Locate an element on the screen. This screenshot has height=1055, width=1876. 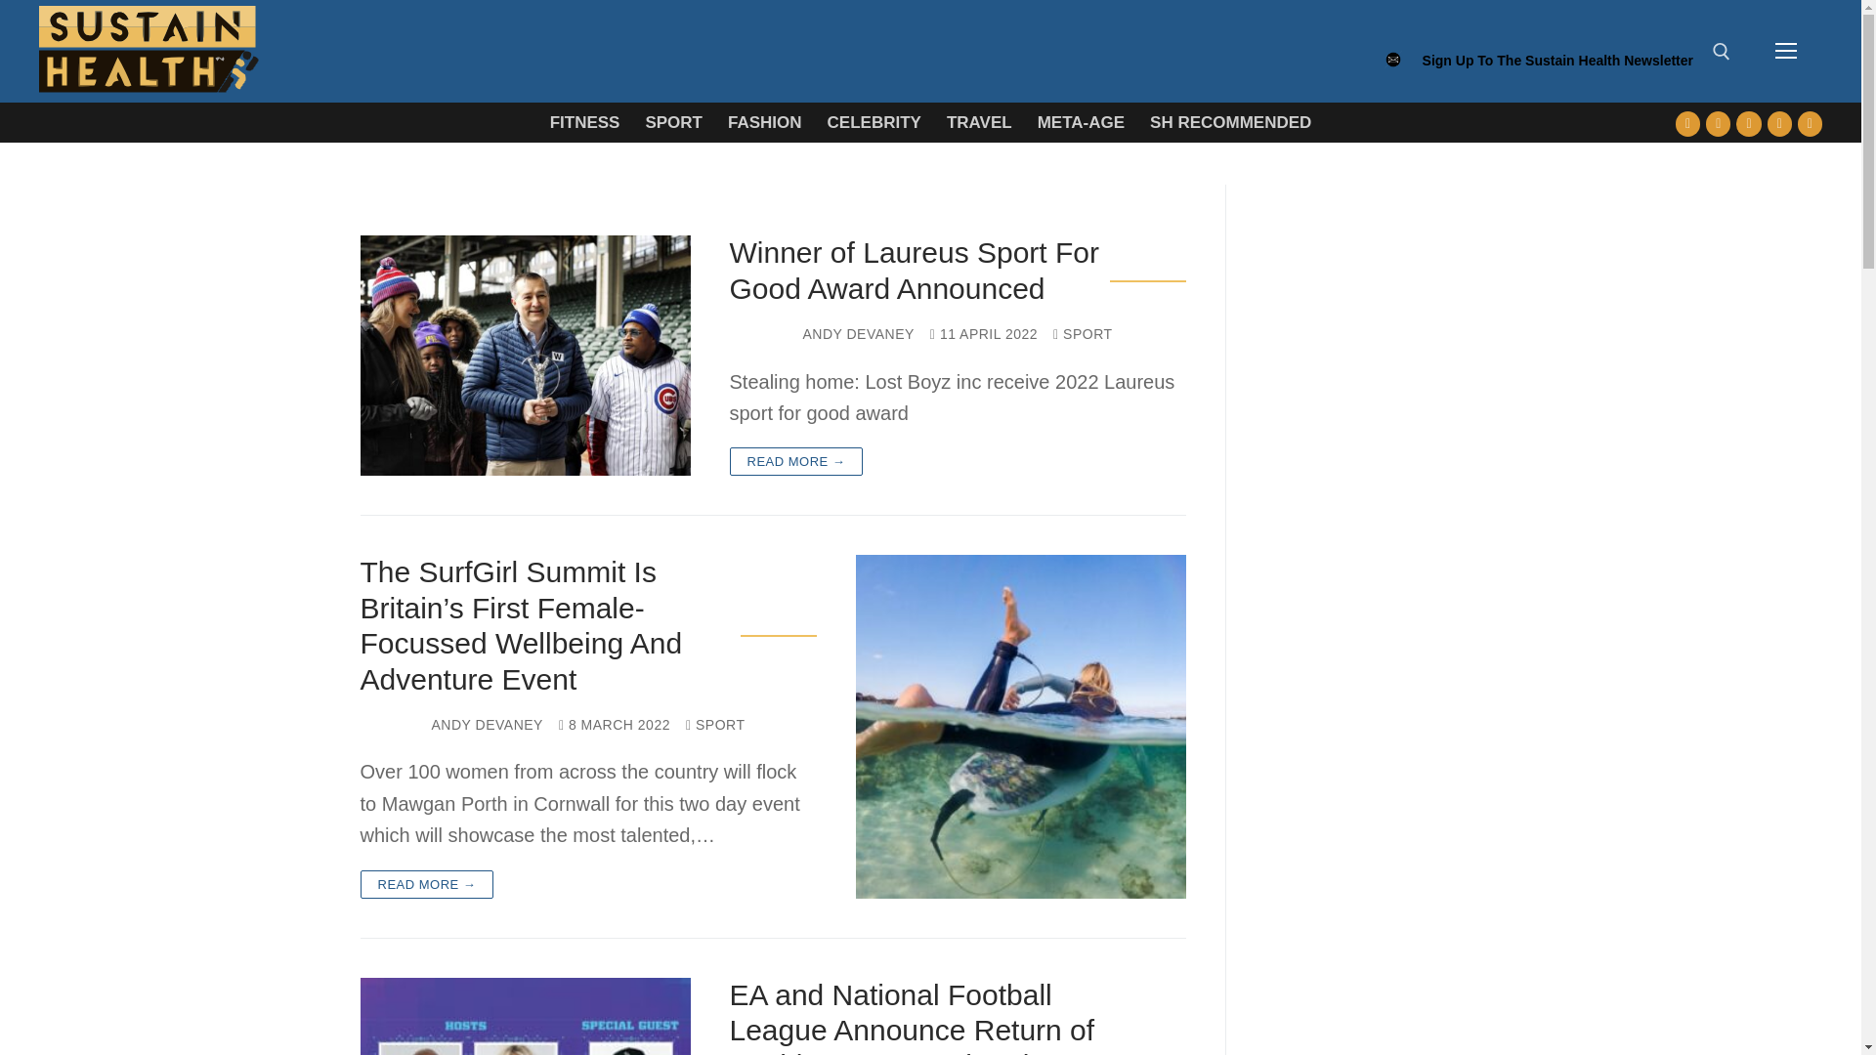
ANDY DEVANEY is located at coordinates (487, 725).